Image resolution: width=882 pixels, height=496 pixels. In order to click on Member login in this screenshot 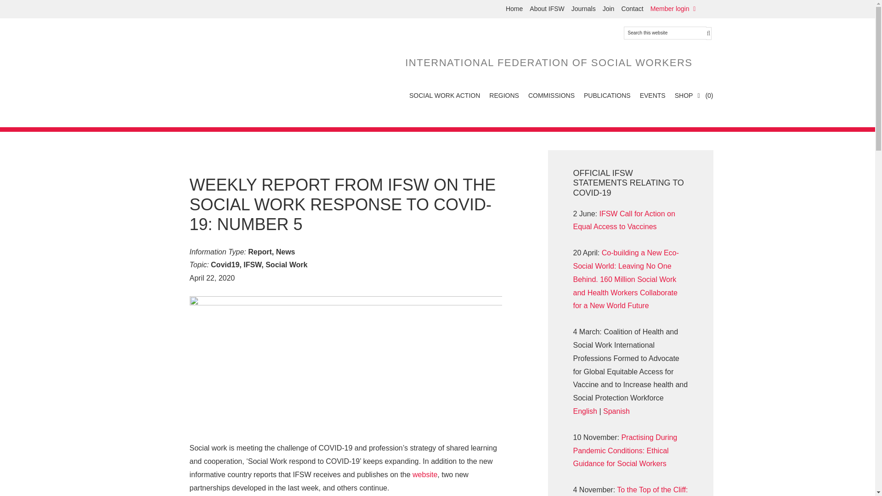, I will do `click(672, 8)`.